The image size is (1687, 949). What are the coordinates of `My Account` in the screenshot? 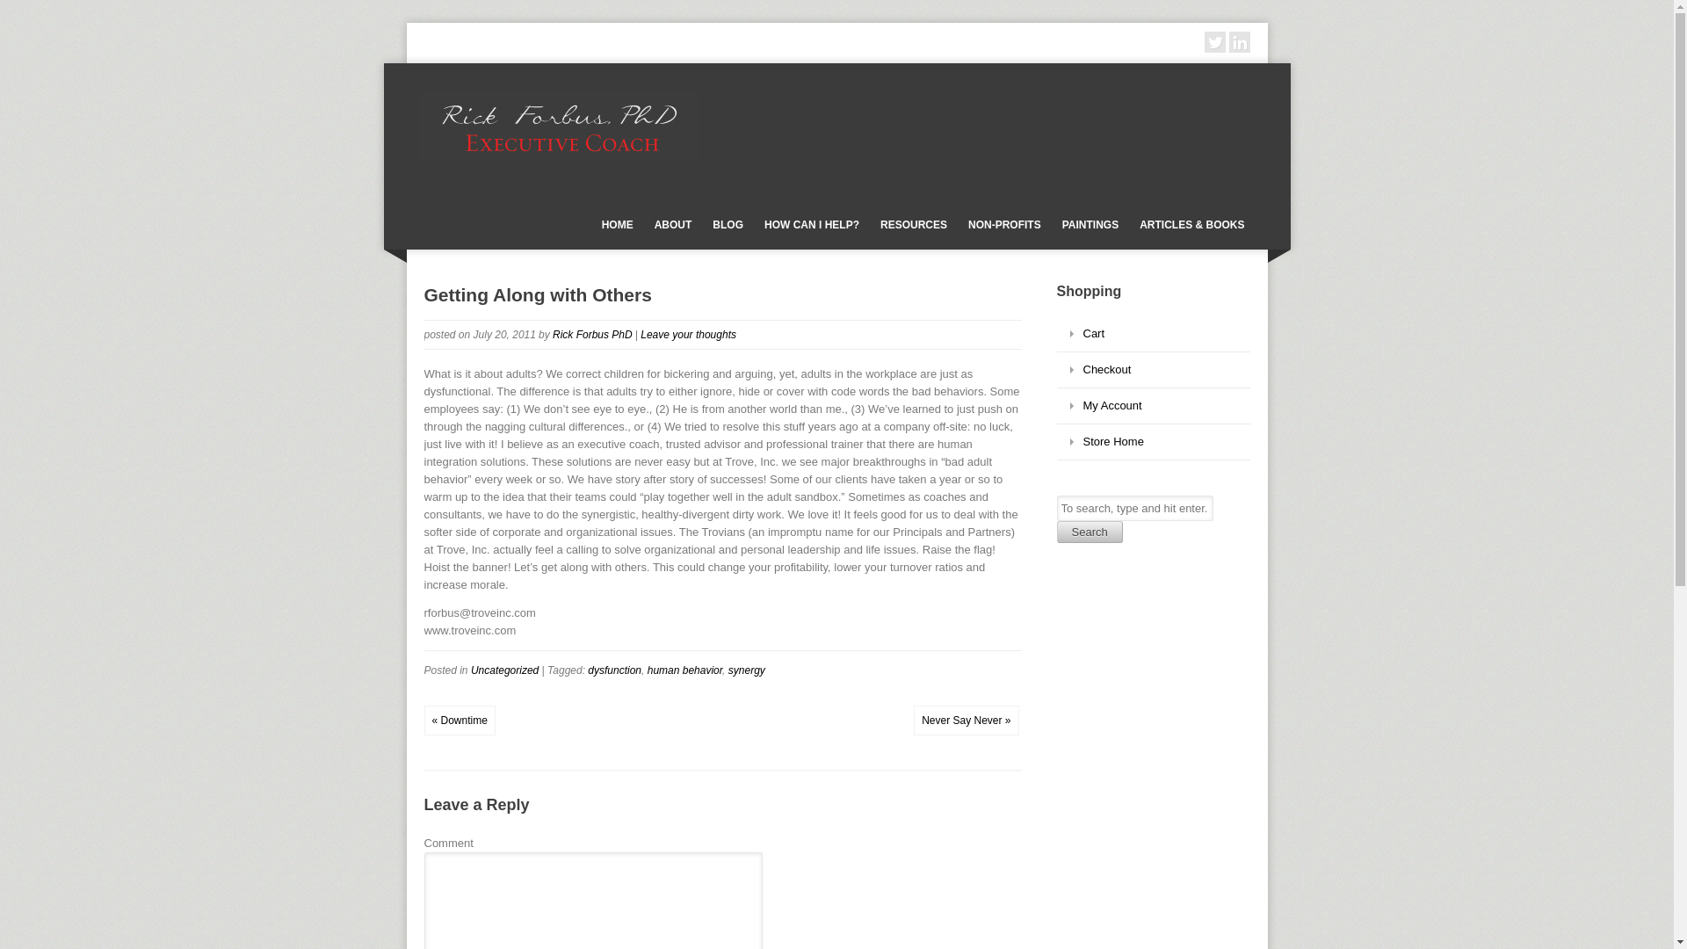 It's located at (1153, 406).